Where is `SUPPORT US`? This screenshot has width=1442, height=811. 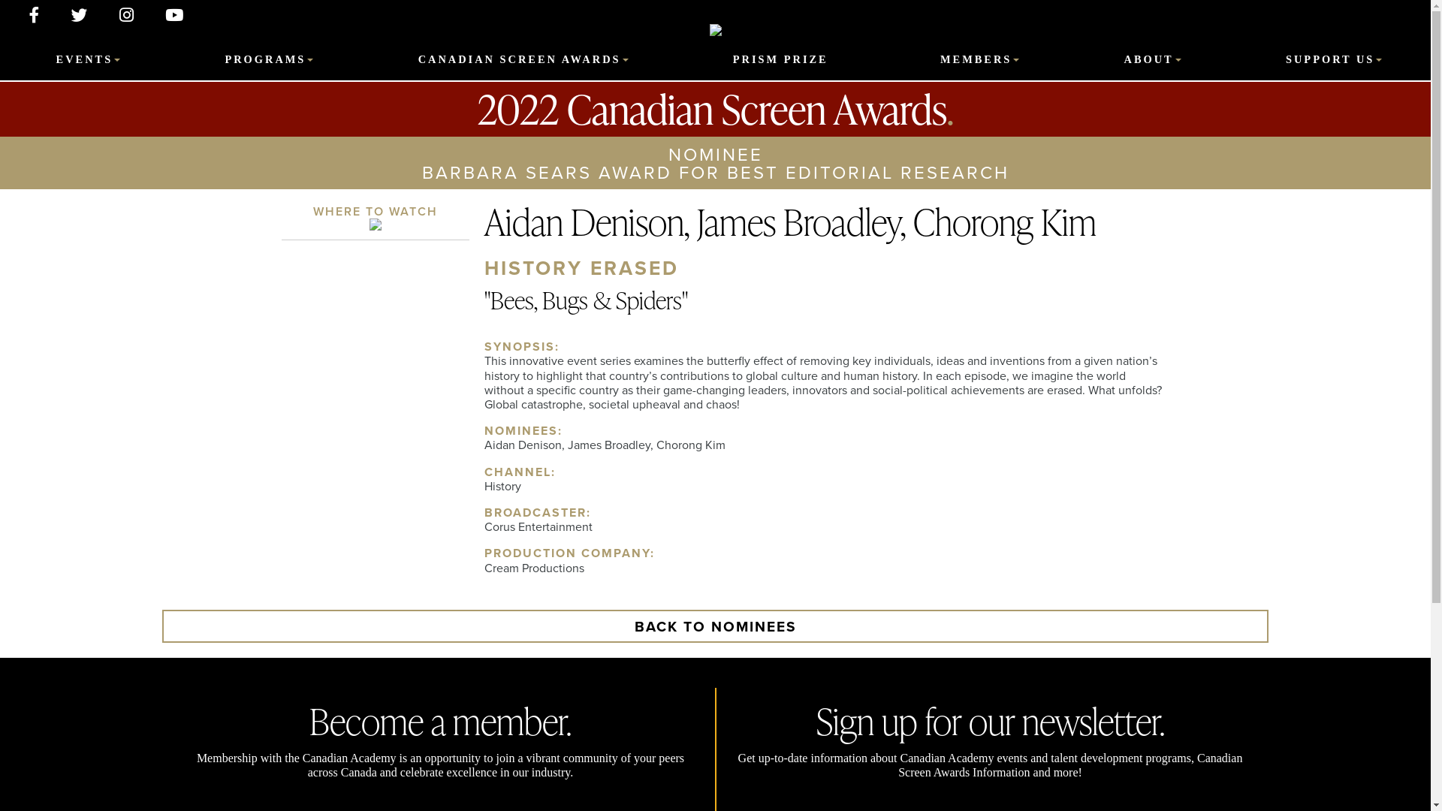 SUPPORT US is located at coordinates (1330, 59).